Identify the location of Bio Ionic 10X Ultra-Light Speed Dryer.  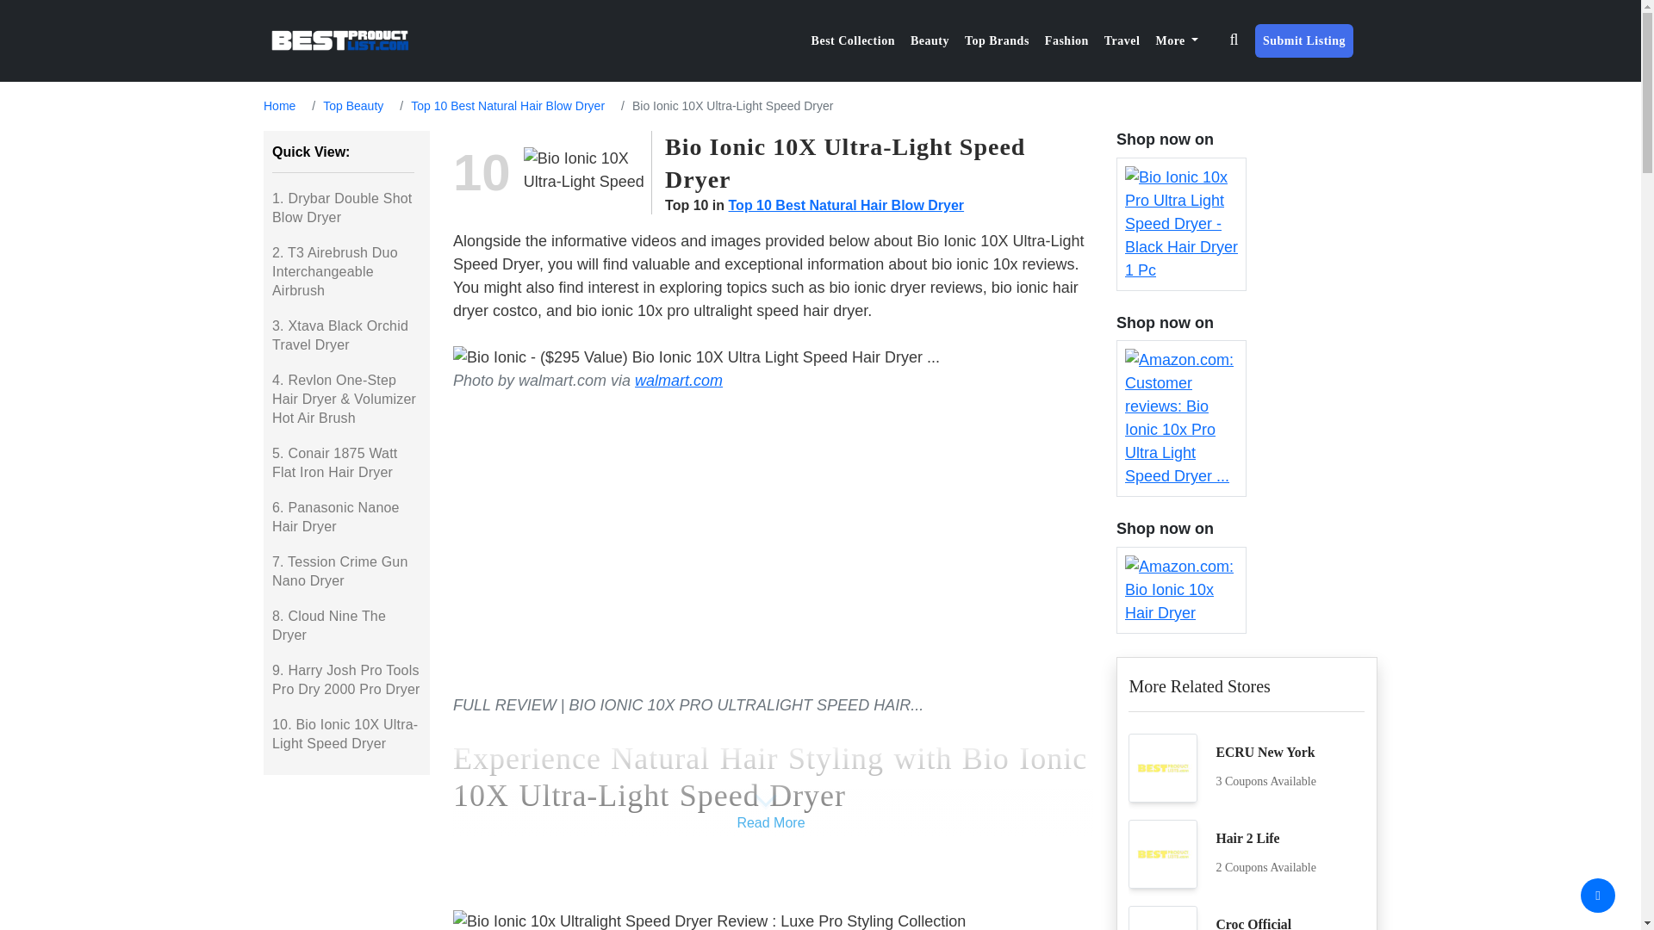
(588, 172).